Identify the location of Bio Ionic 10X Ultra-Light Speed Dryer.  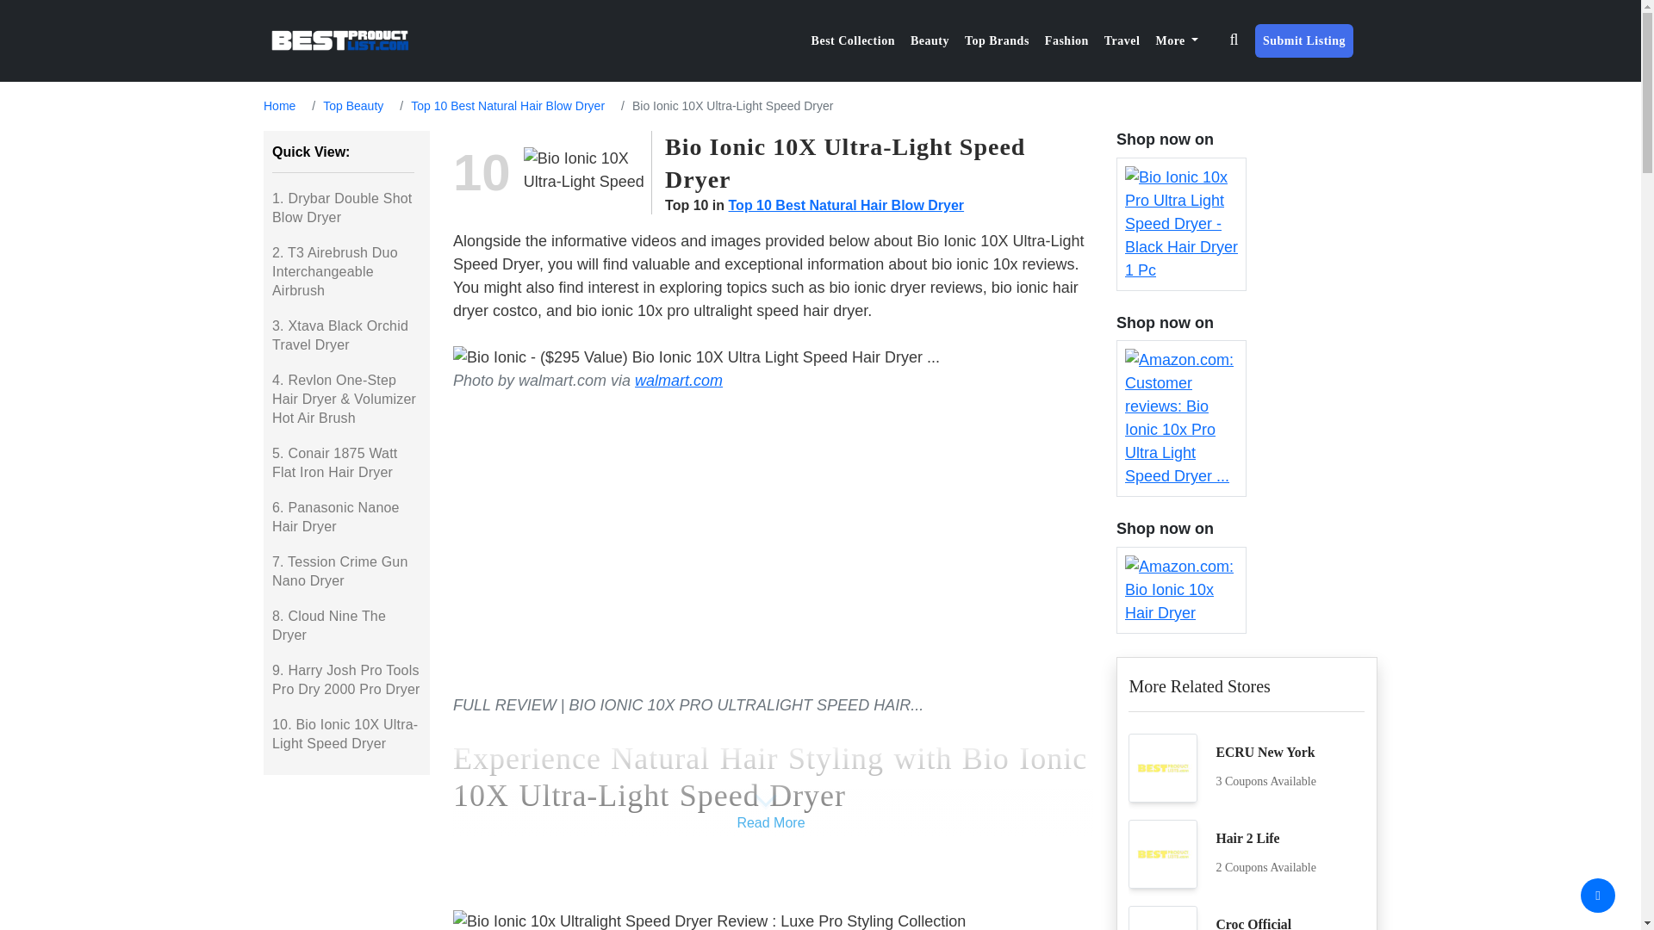
(588, 172).